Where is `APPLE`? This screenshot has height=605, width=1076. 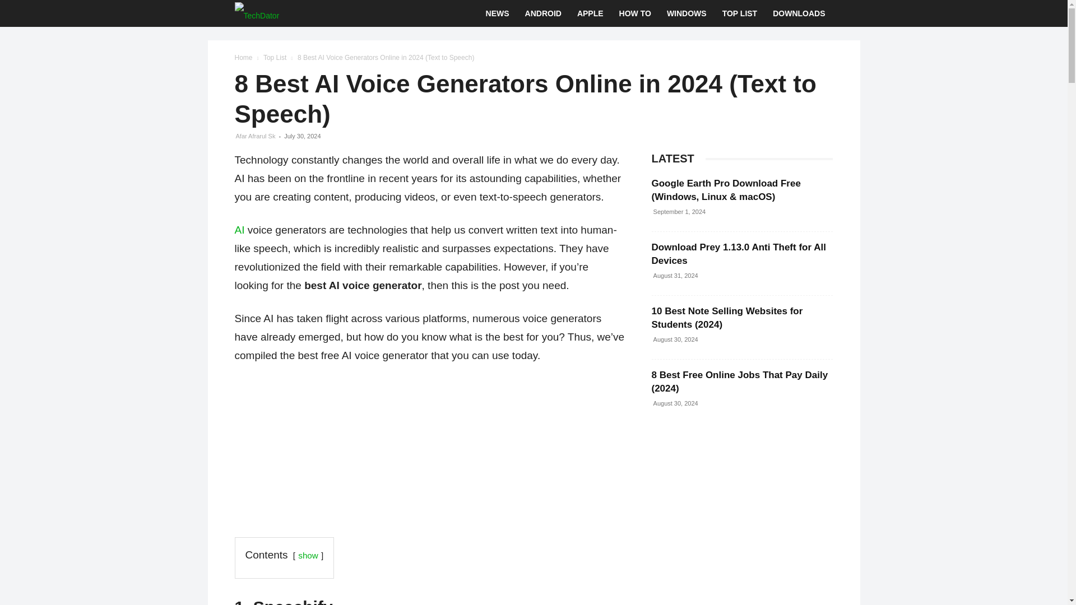 APPLE is located at coordinates (590, 13).